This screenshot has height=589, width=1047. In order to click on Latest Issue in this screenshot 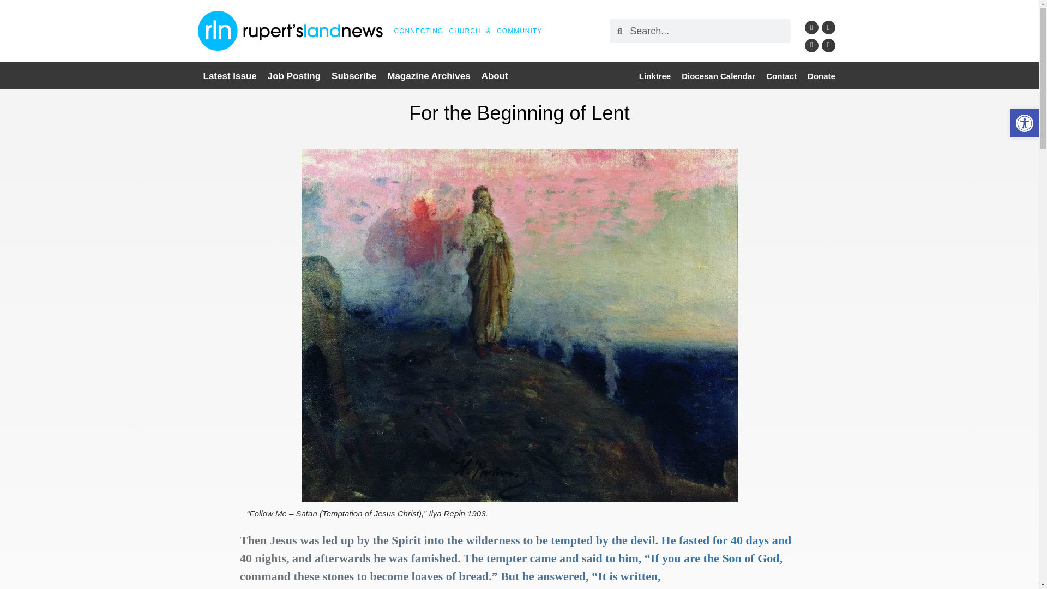, I will do `click(230, 76)`.